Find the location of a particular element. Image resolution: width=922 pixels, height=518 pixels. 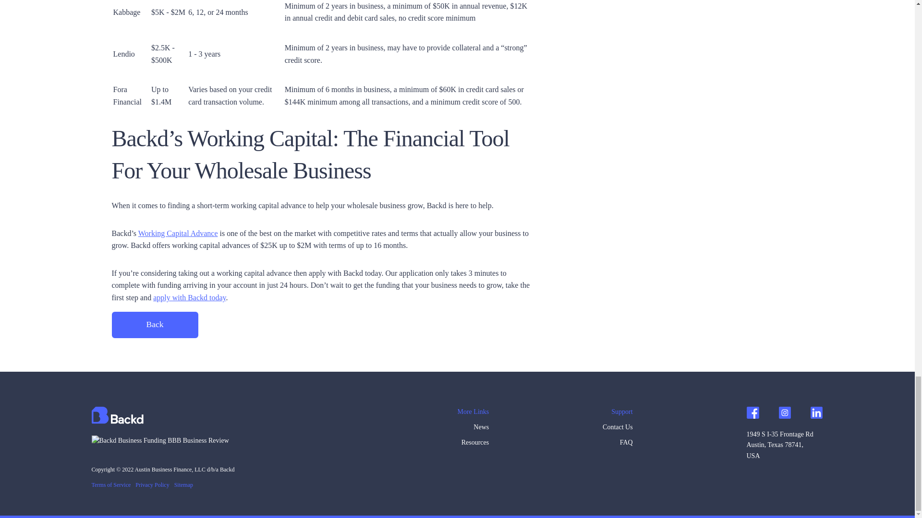

Terms of Service is located at coordinates (113, 485).